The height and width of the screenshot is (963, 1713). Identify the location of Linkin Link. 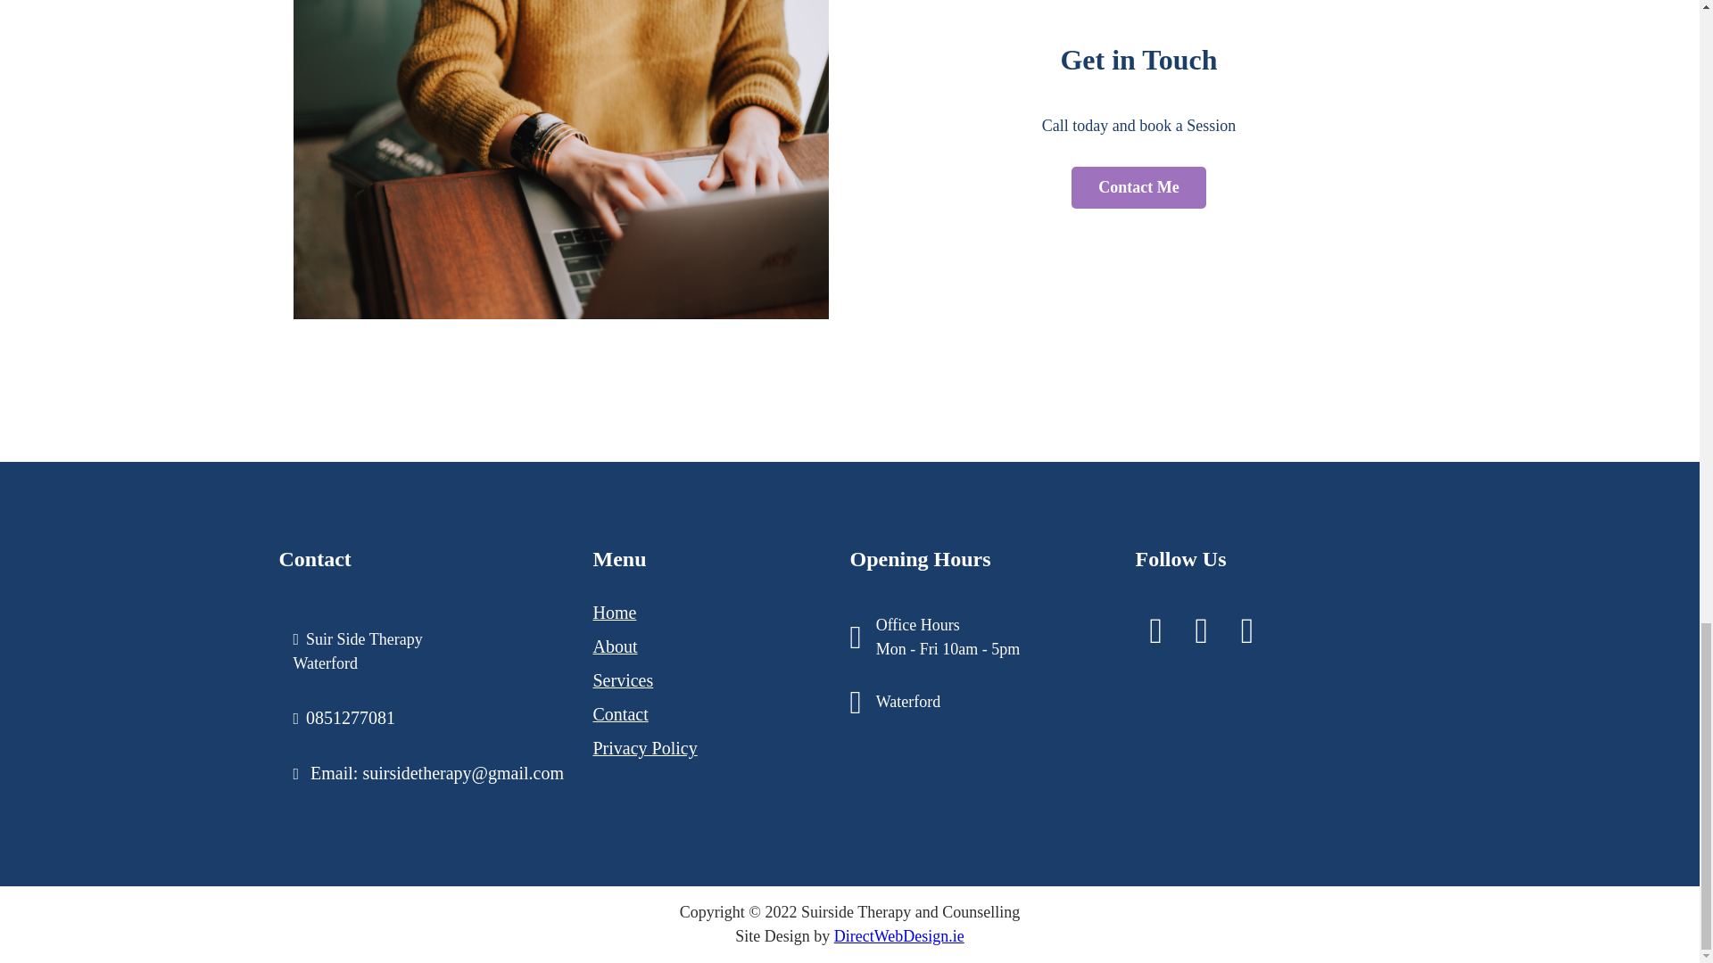
(1202, 637).